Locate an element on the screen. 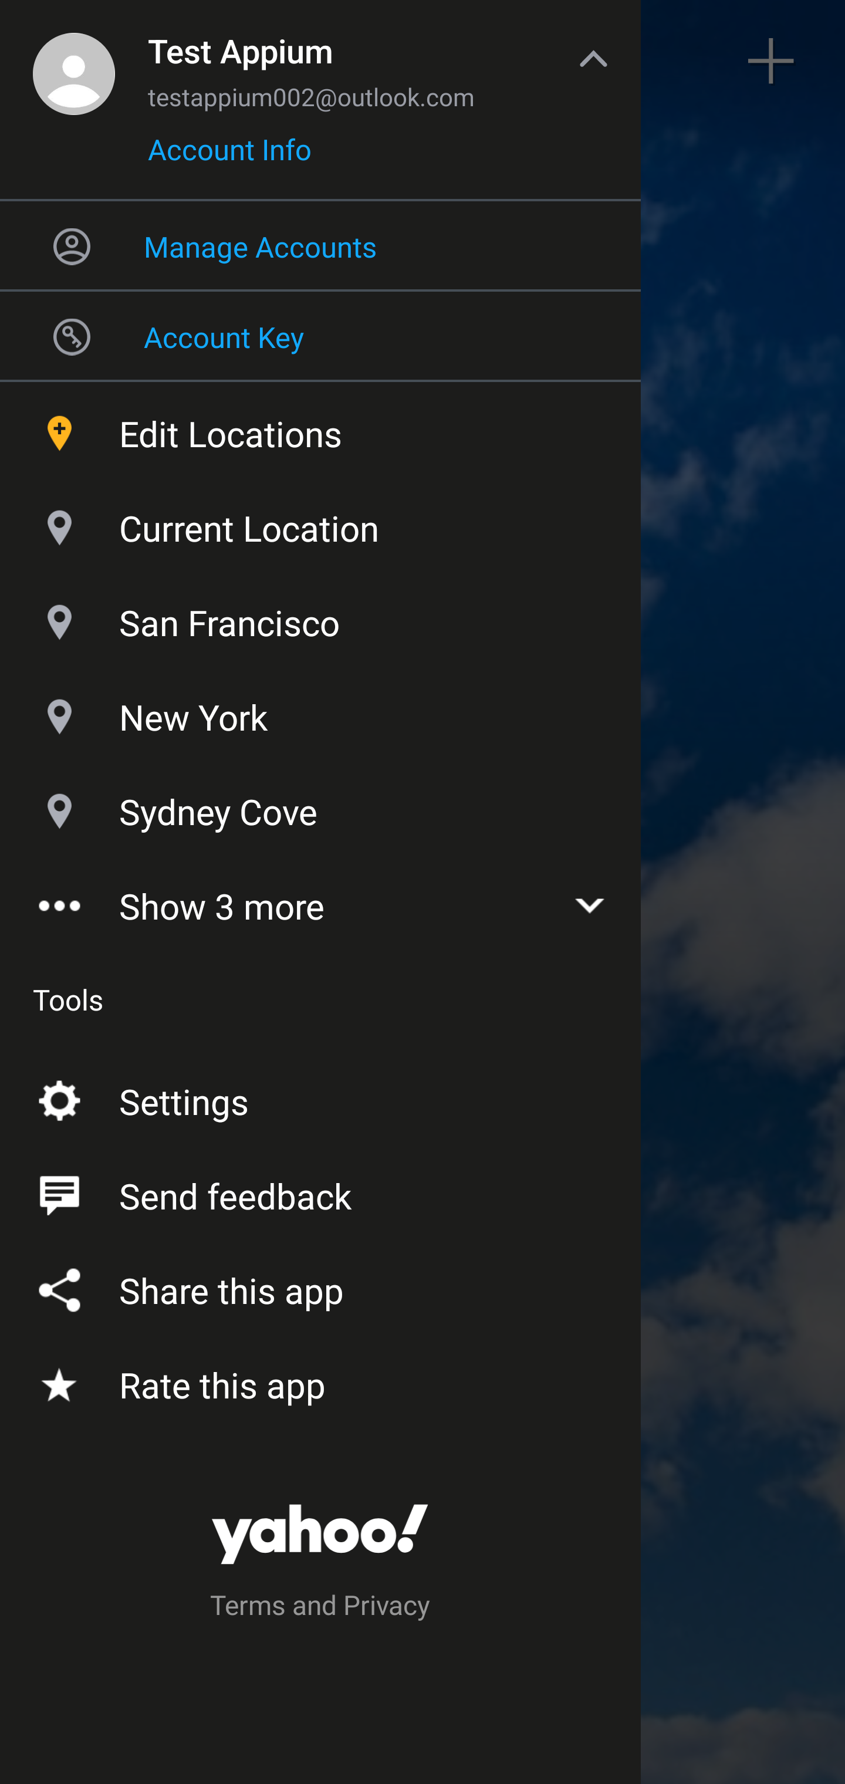 This screenshot has height=1784, width=845. Terms and Privacy Terms and privacy button is located at coordinates (320, 1608).